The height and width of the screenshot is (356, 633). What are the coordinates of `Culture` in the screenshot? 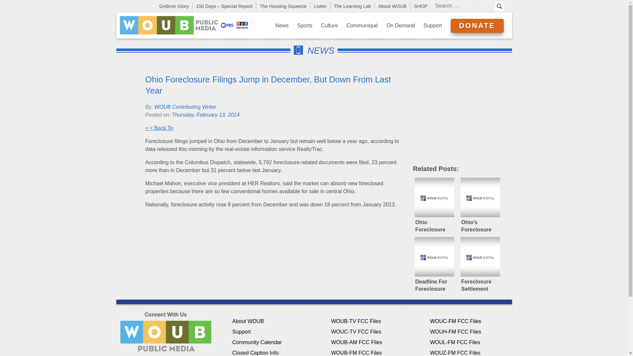 It's located at (329, 25).